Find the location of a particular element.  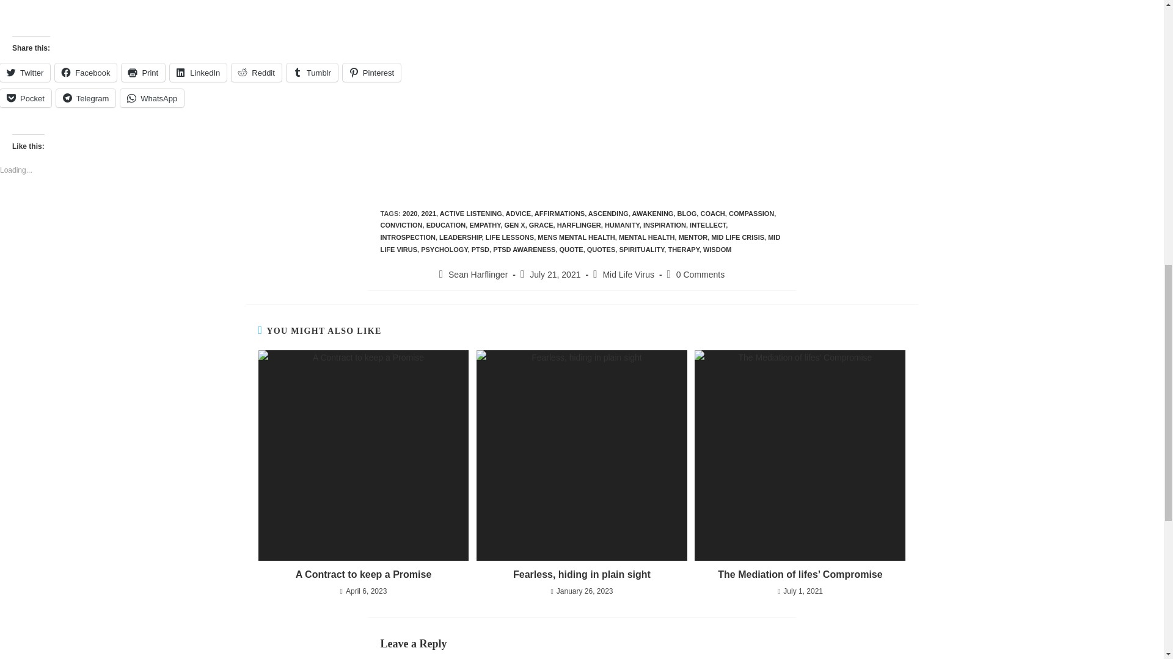

Click to share on WhatsApp is located at coordinates (152, 98).